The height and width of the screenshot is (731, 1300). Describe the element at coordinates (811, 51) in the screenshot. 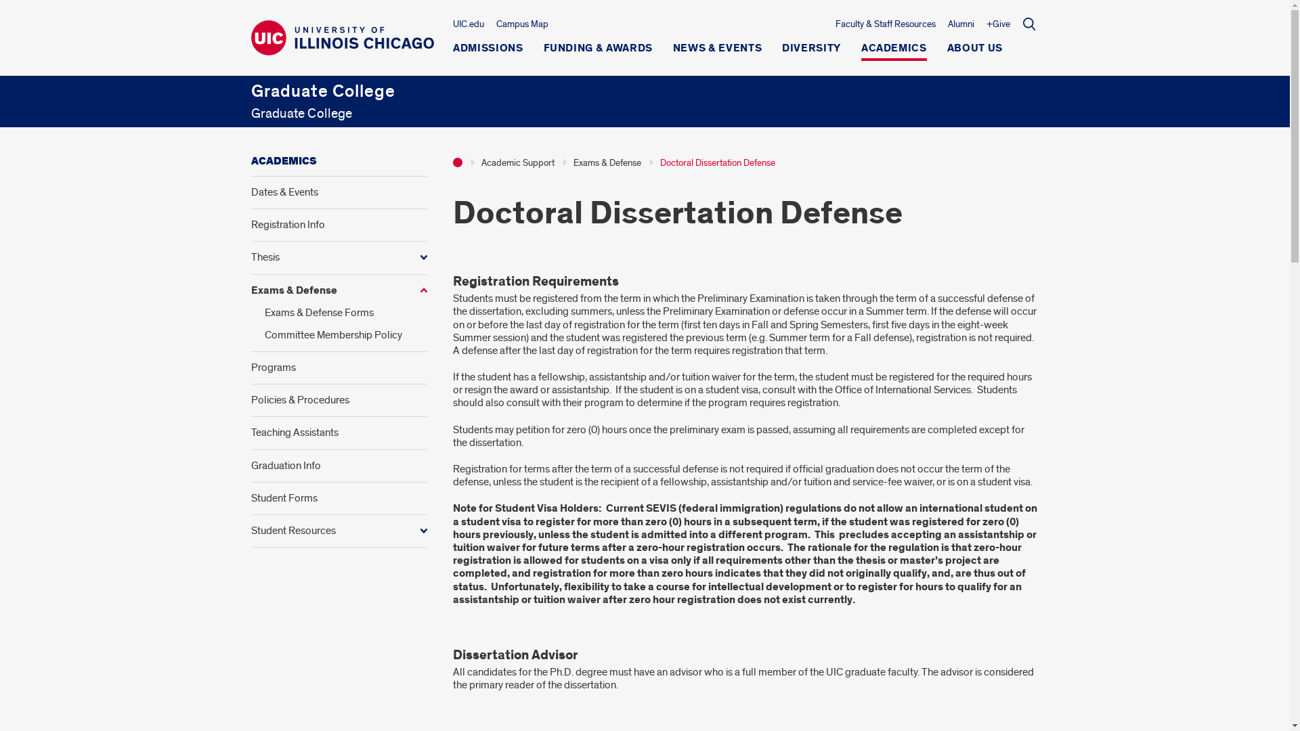

I see `DIVERSITY` at that location.